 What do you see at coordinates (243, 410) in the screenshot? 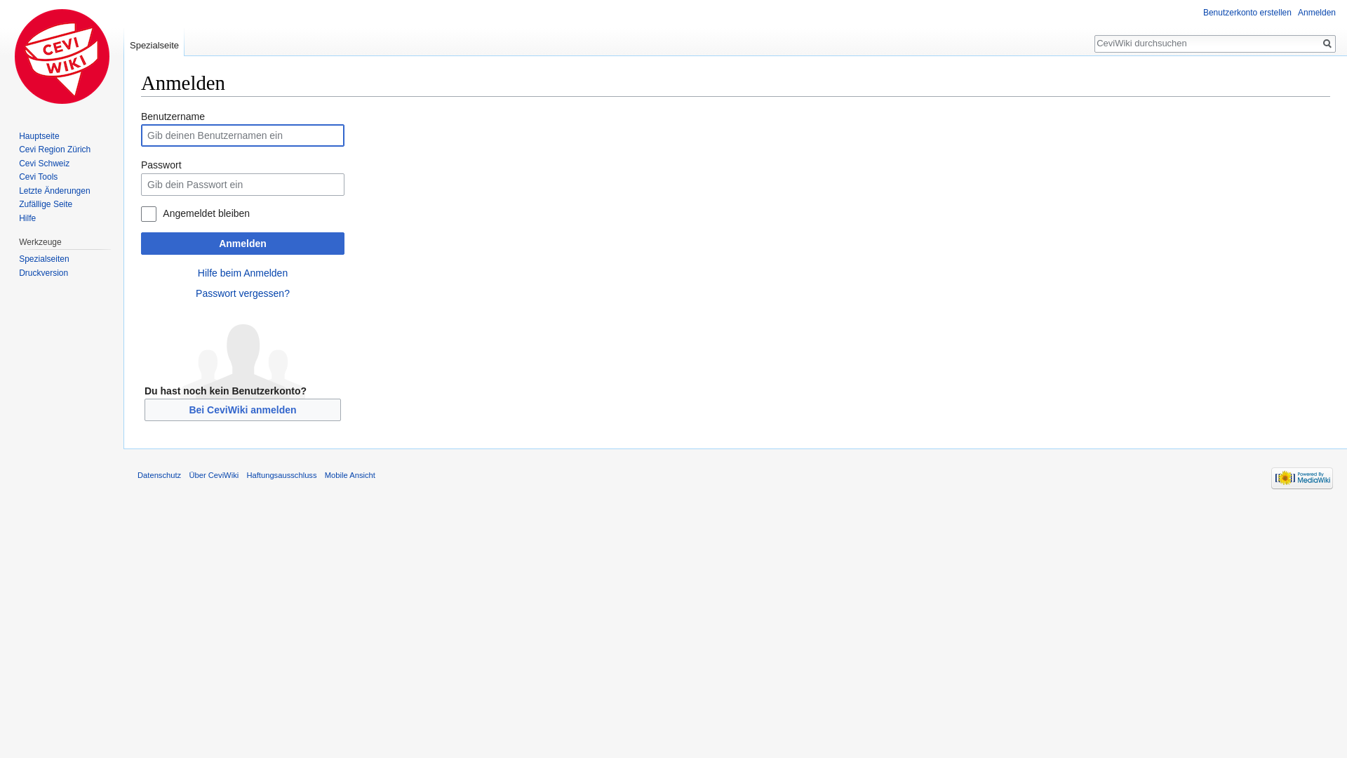
I see `Bei CeviWiki anmelden` at bounding box center [243, 410].